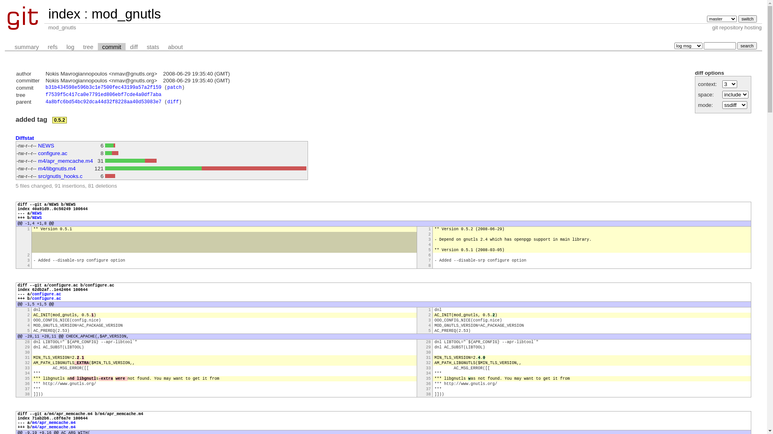  What do you see at coordinates (748, 19) in the screenshot?
I see `switch` at bounding box center [748, 19].